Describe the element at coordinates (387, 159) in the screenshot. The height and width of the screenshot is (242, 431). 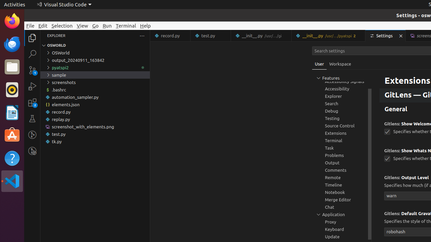
I see `gitlens.showWhatsNewAfterUpgrades` at that location.